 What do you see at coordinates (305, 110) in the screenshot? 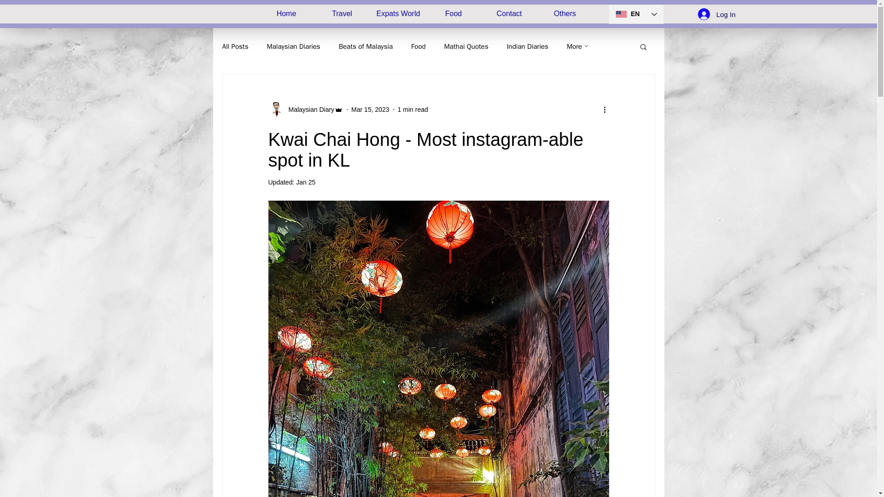
I see `Malaysian Diary` at bounding box center [305, 110].